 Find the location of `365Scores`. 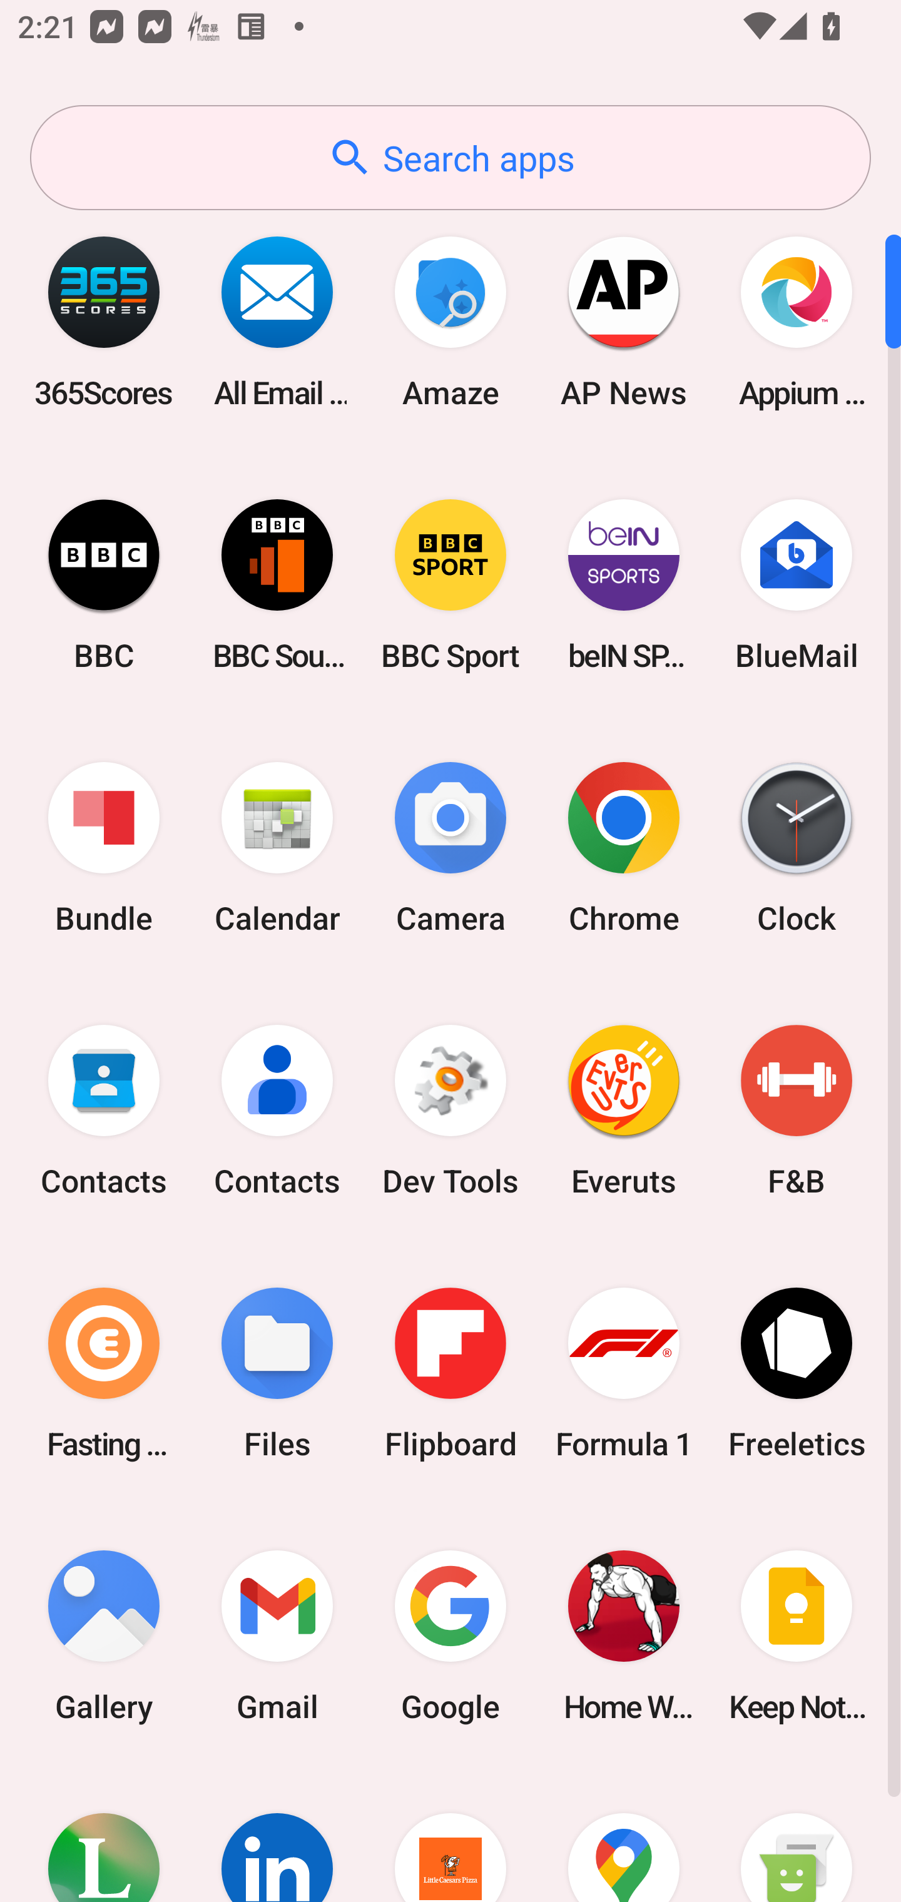

365Scores is located at coordinates (104, 322).